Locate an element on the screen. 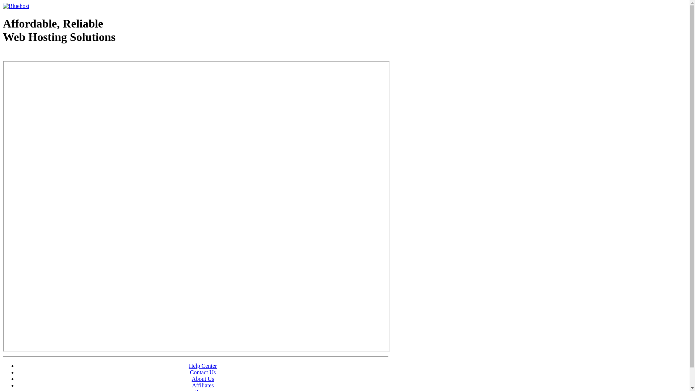 Image resolution: width=695 pixels, height=391 pixels. Contact Us is located at coordinates (203, 372).